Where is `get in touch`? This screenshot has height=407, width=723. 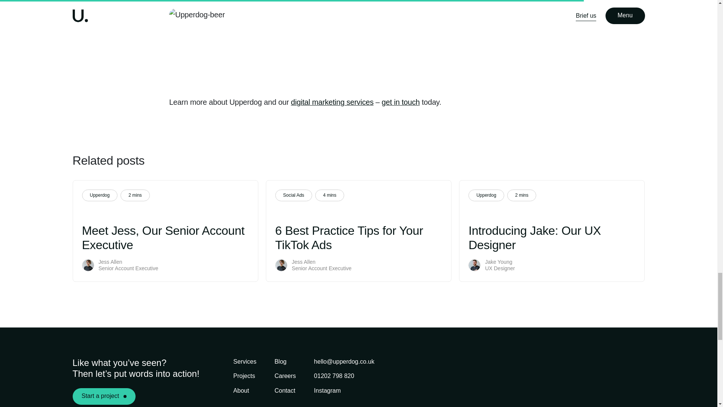 get in touch is located at coordinates (401, 102).